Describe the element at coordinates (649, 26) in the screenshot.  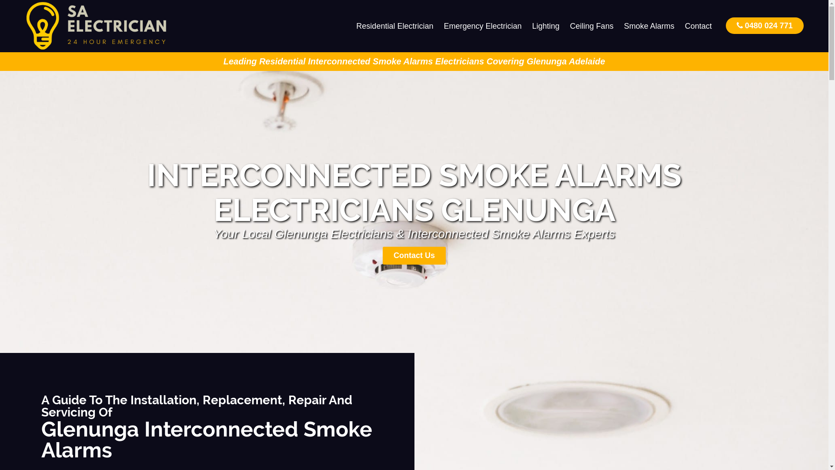
I see `Smoke Alarms` at that location.